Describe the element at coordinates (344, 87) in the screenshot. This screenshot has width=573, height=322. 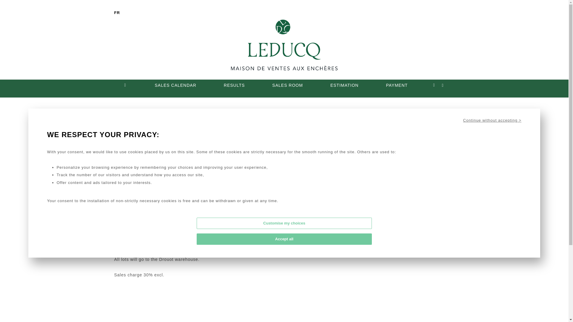
I see `ESTIMATION` at that location.